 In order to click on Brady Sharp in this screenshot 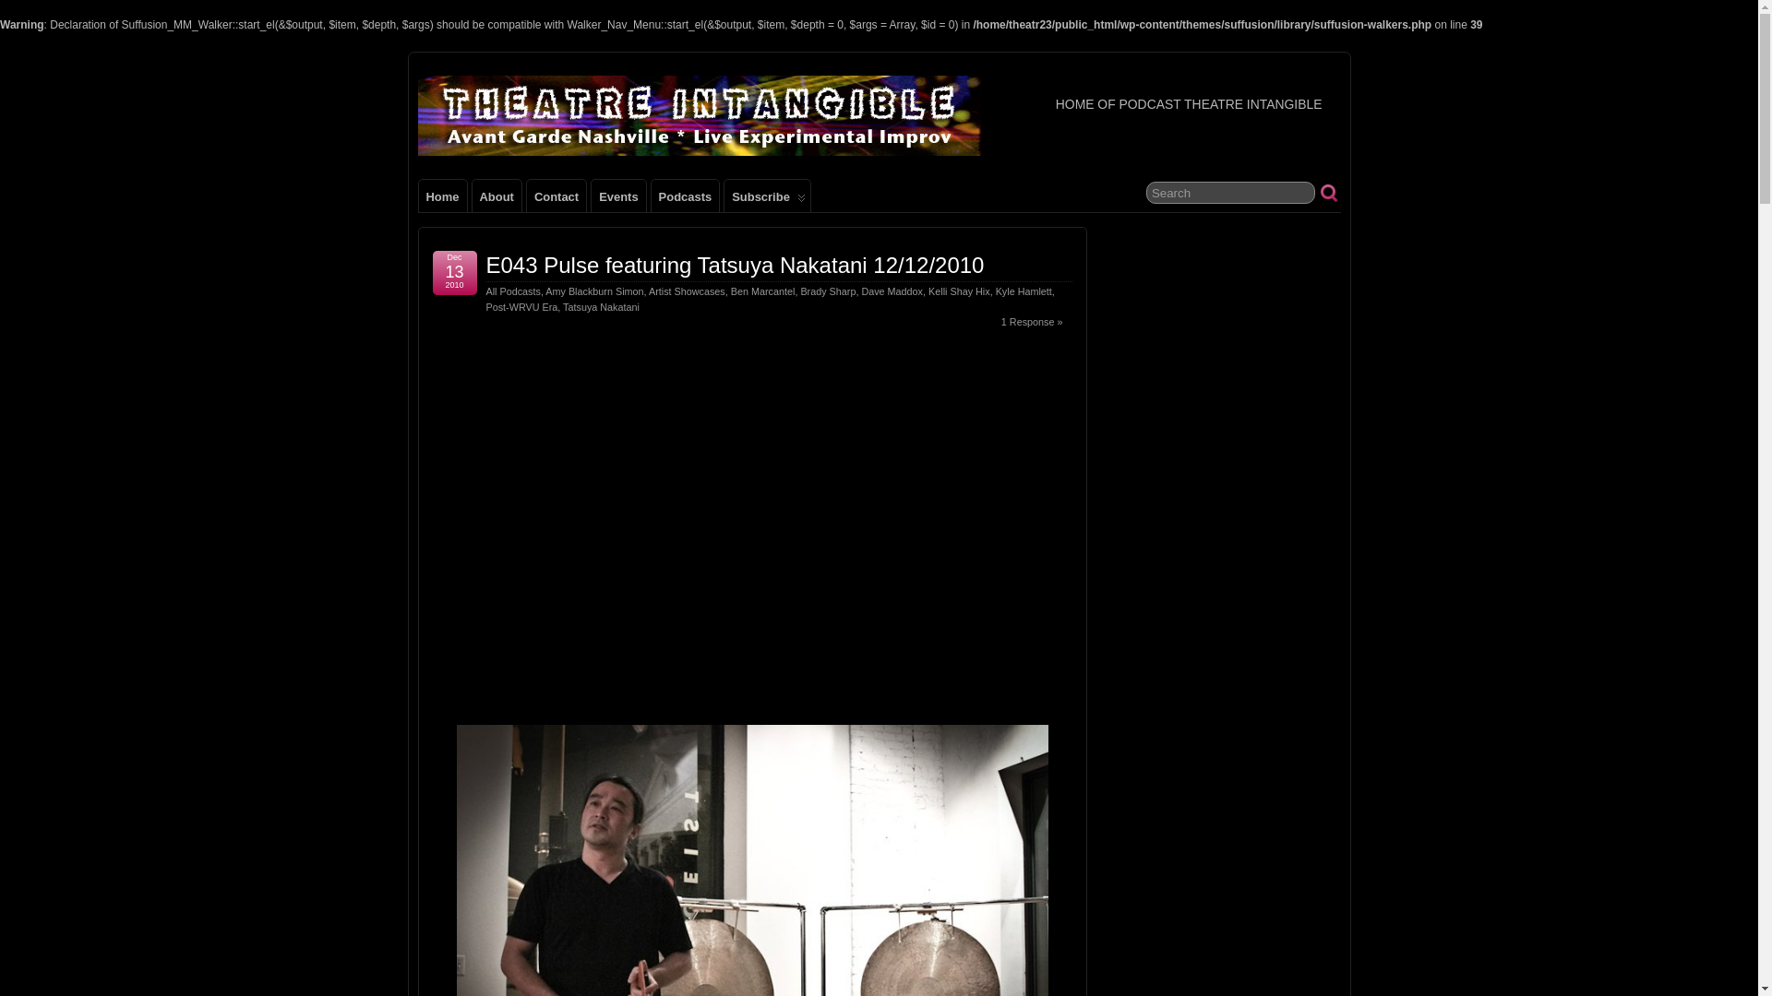, I will do `click(828, 290)`.